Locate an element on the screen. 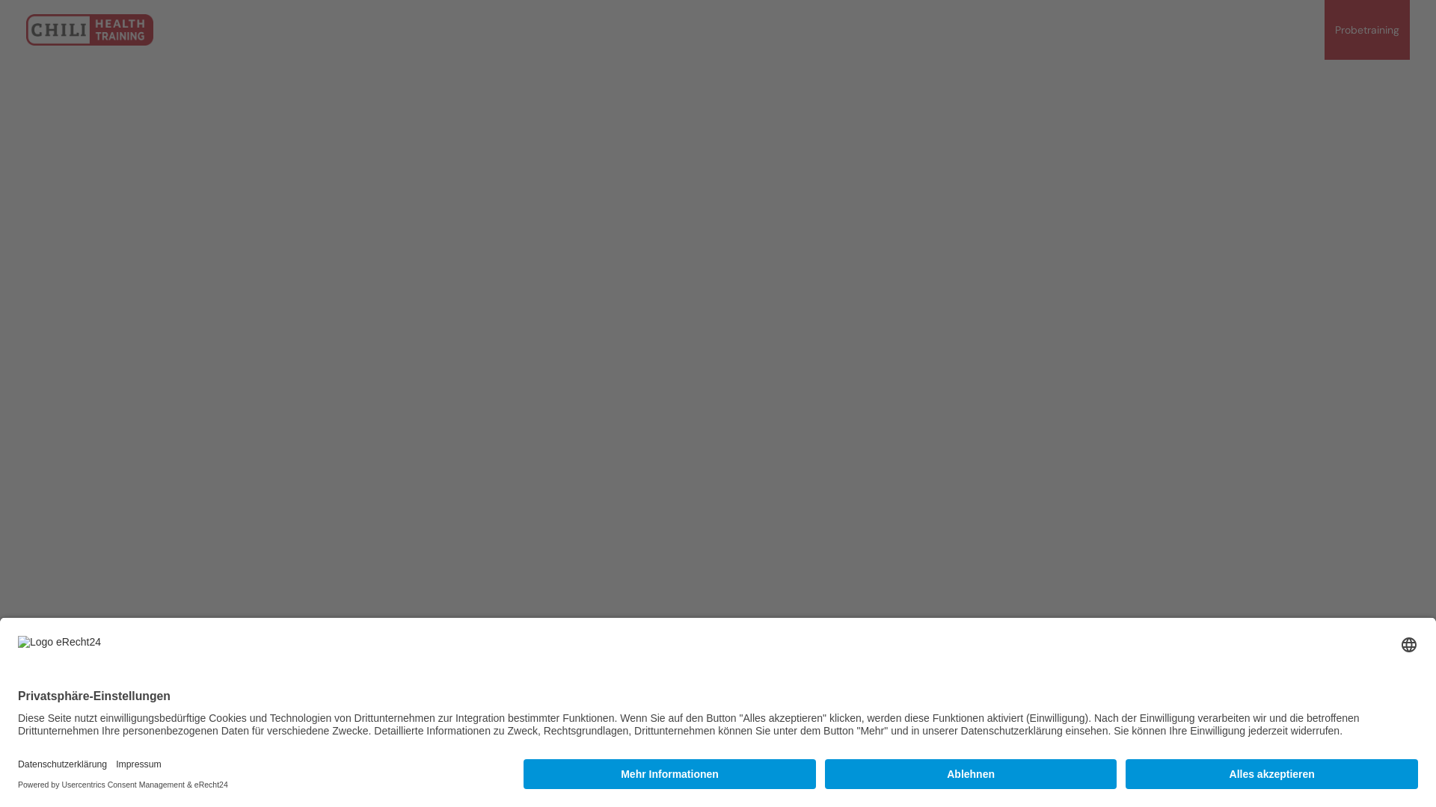 The height and width of the screenshot is (807, 1436). PREISE / ABOS is located at coordinates (1265, 30).